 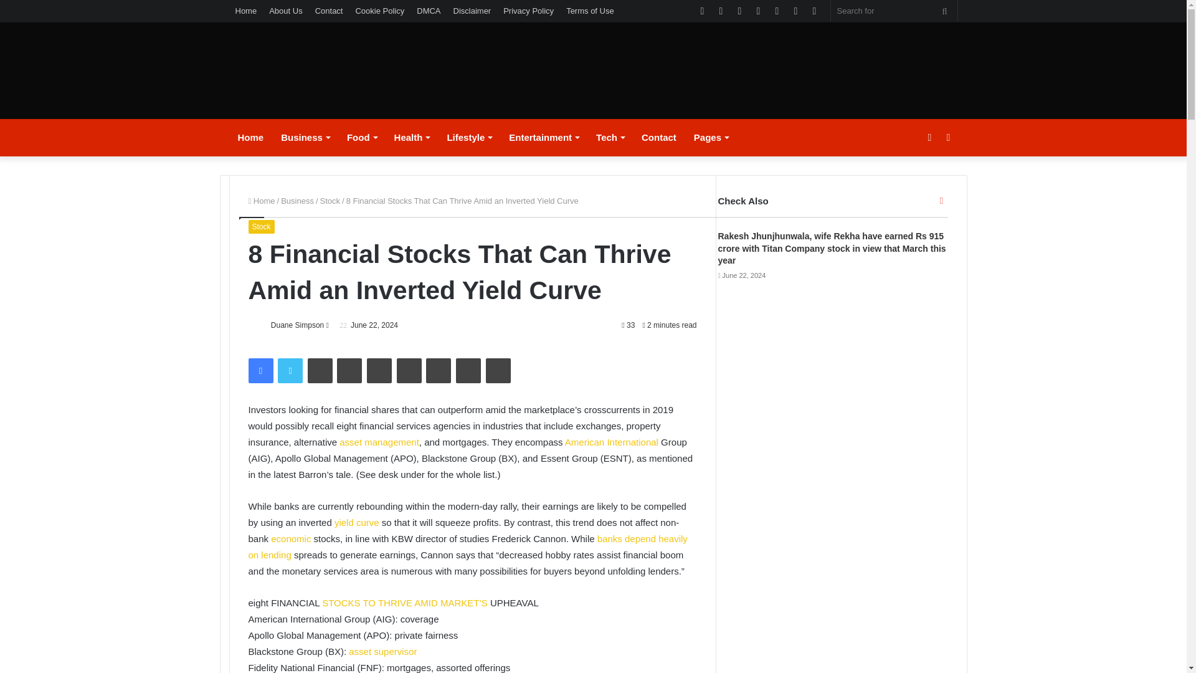 I want to click on Terms of Use, so click(x=590, y=11).